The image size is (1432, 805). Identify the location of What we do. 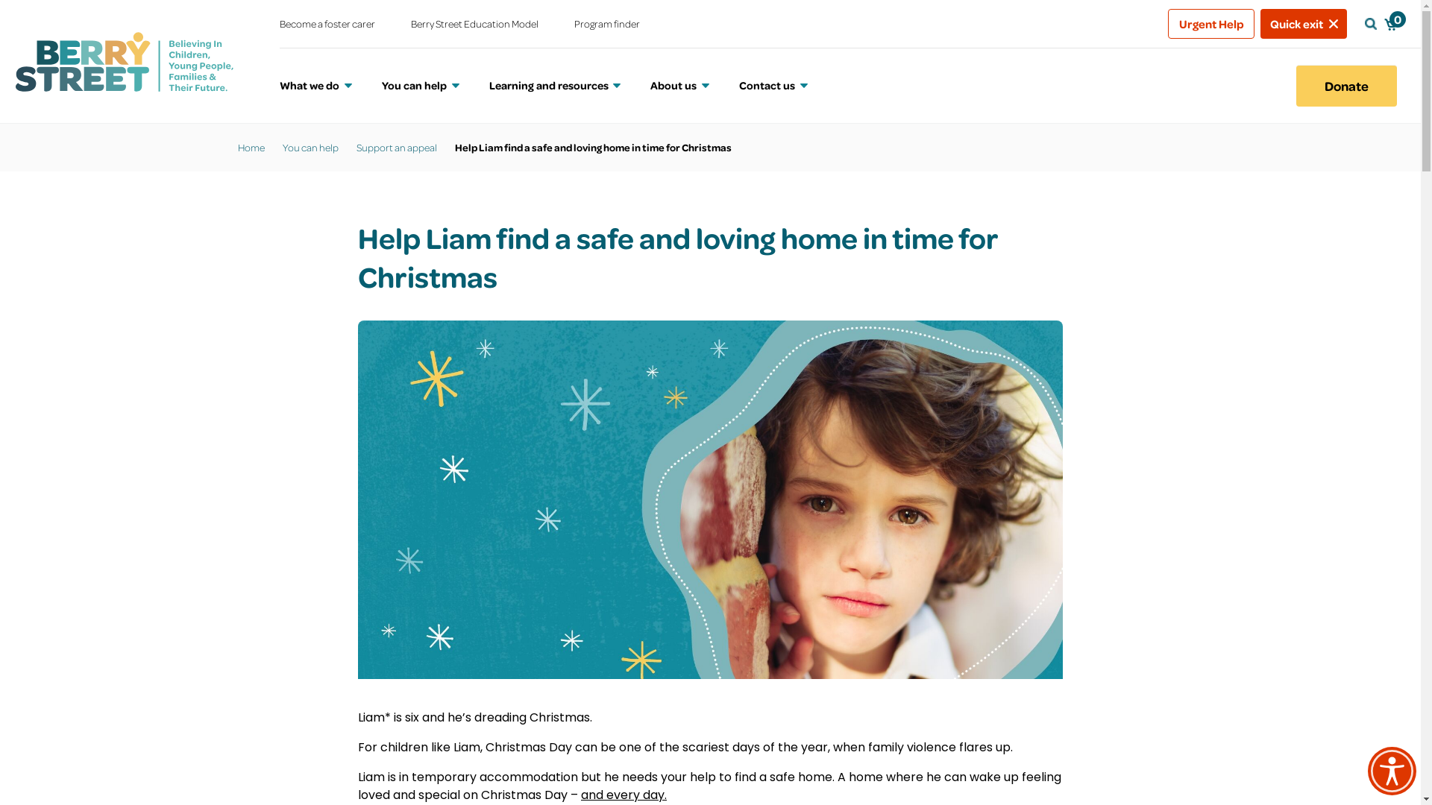
(316, 86).